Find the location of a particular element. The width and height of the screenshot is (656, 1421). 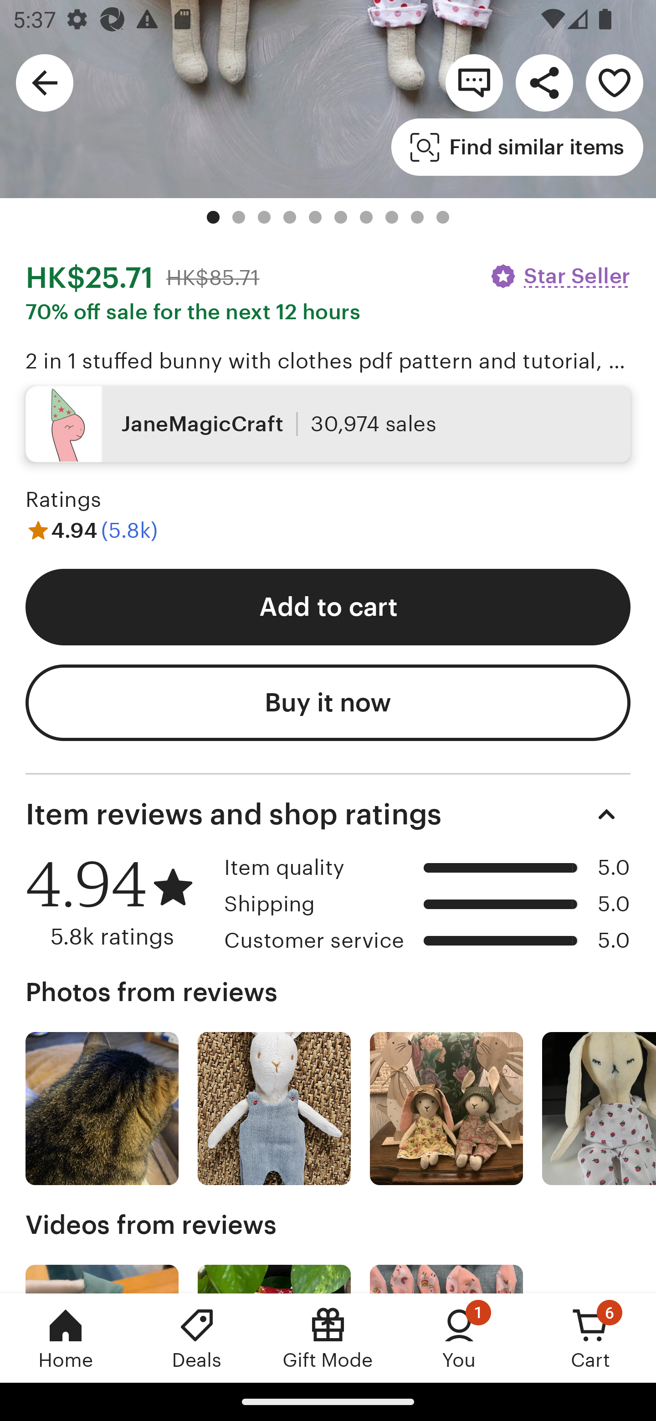

Navigate up is located at coordinates (45, 82).